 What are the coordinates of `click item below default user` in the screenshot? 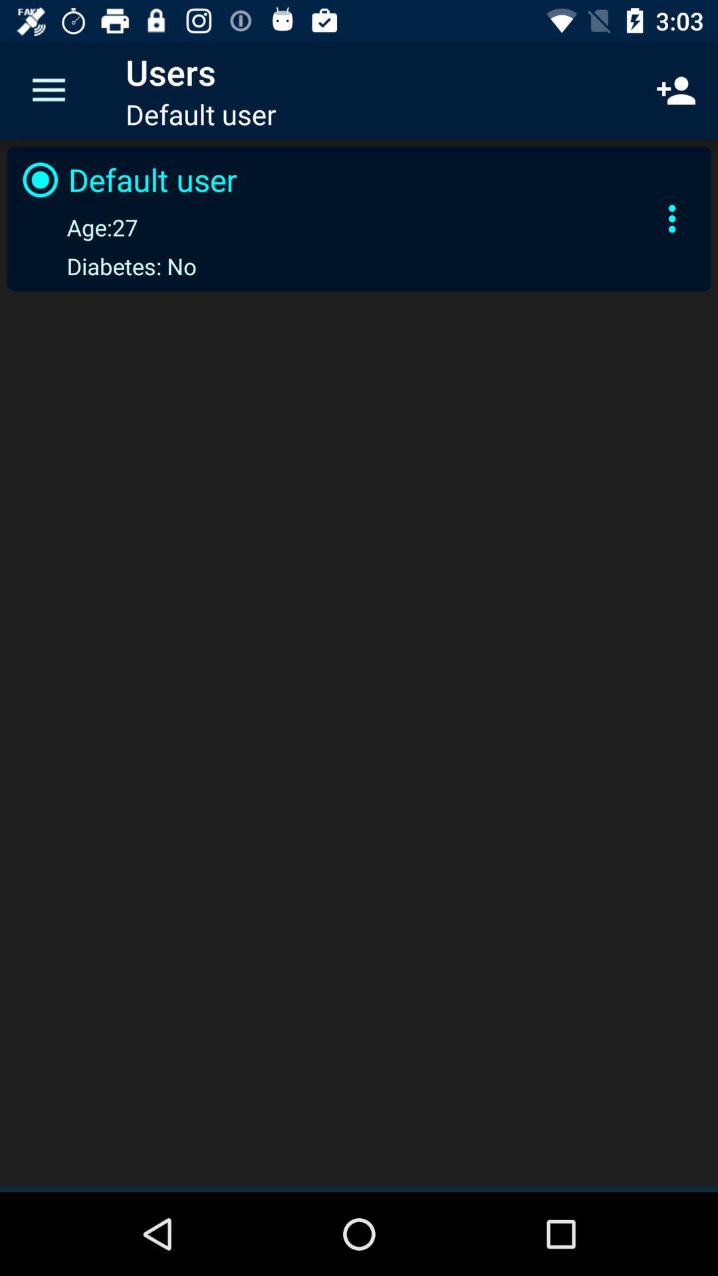 It's located at (77, 227).